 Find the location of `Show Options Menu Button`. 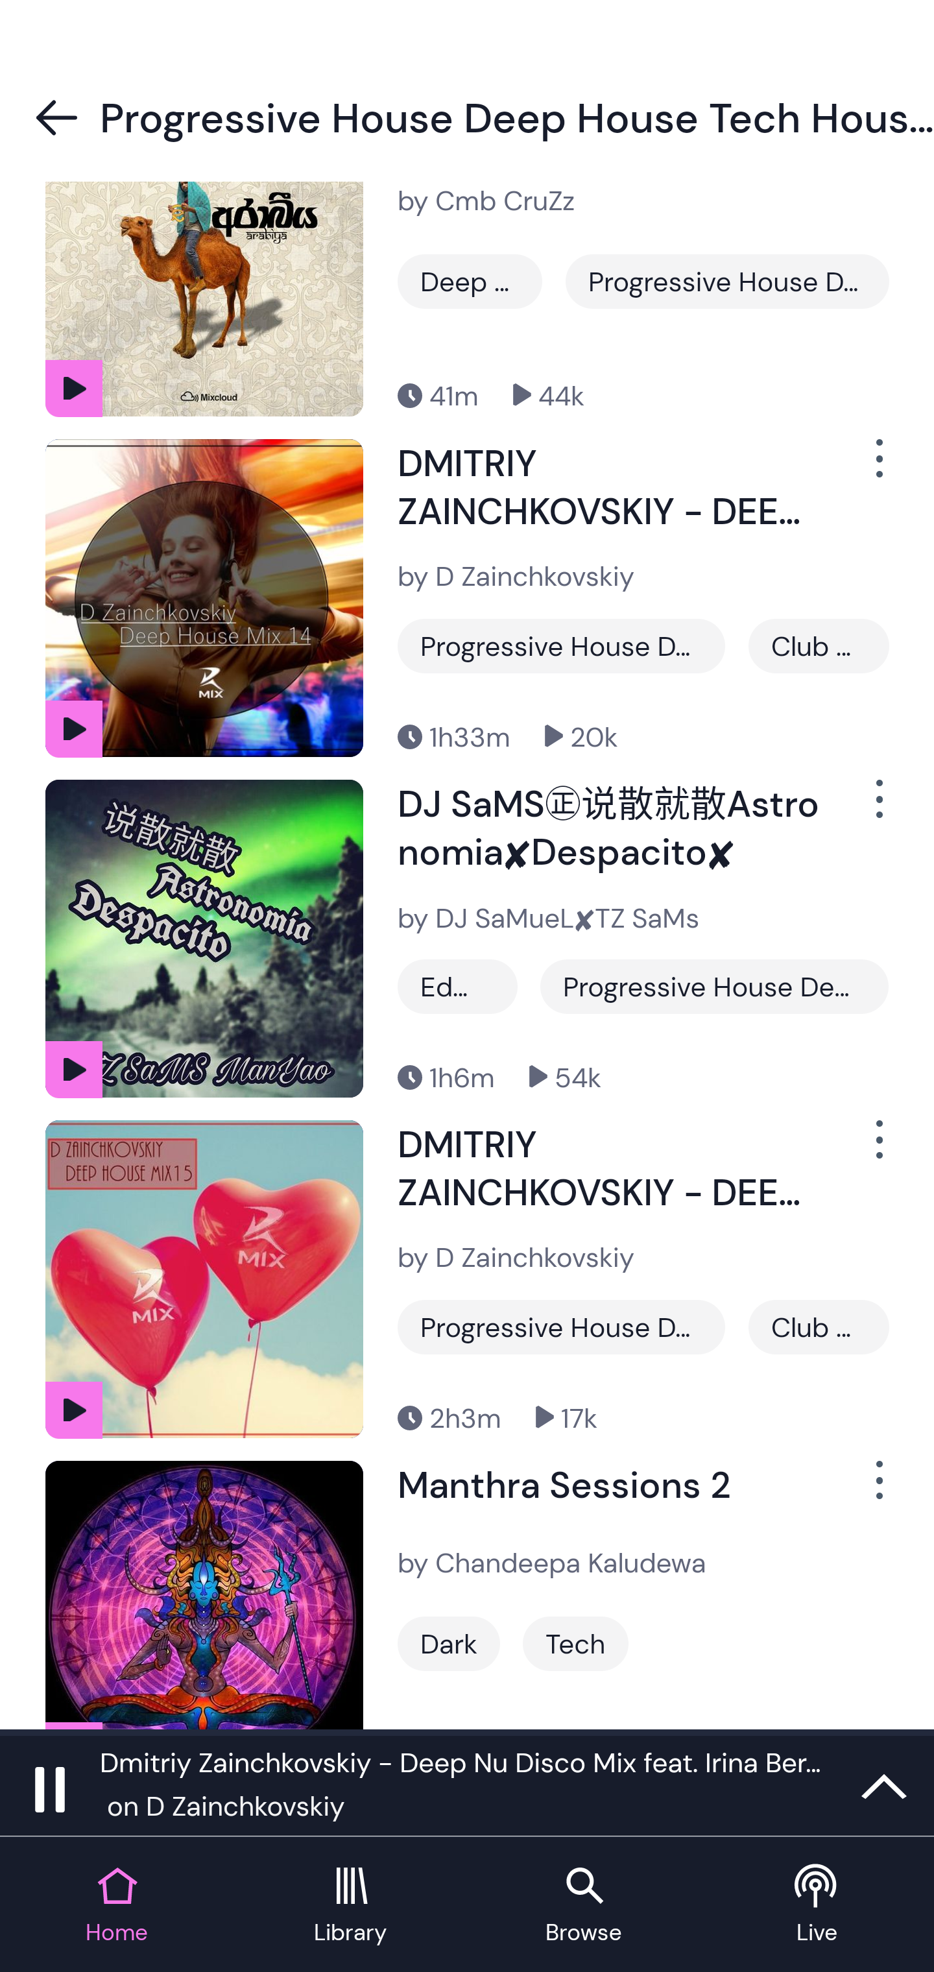

Show Options Menu Button is located at coordinates (877, 469).